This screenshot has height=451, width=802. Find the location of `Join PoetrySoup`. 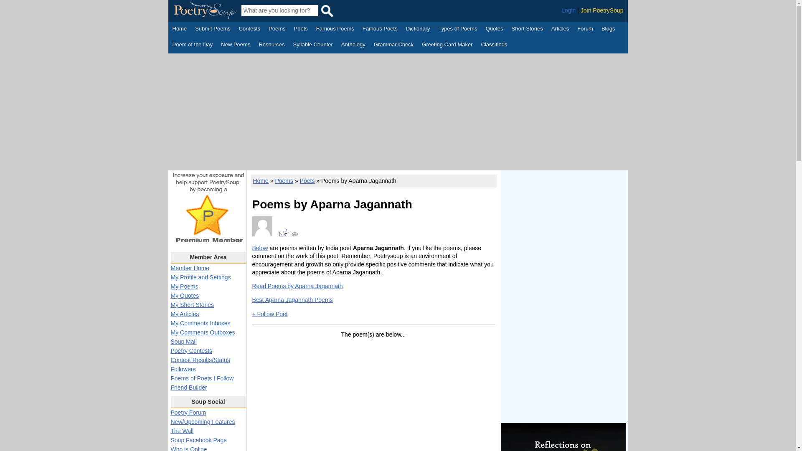

Join PoetrySoup is located at coordinates (602, 10).